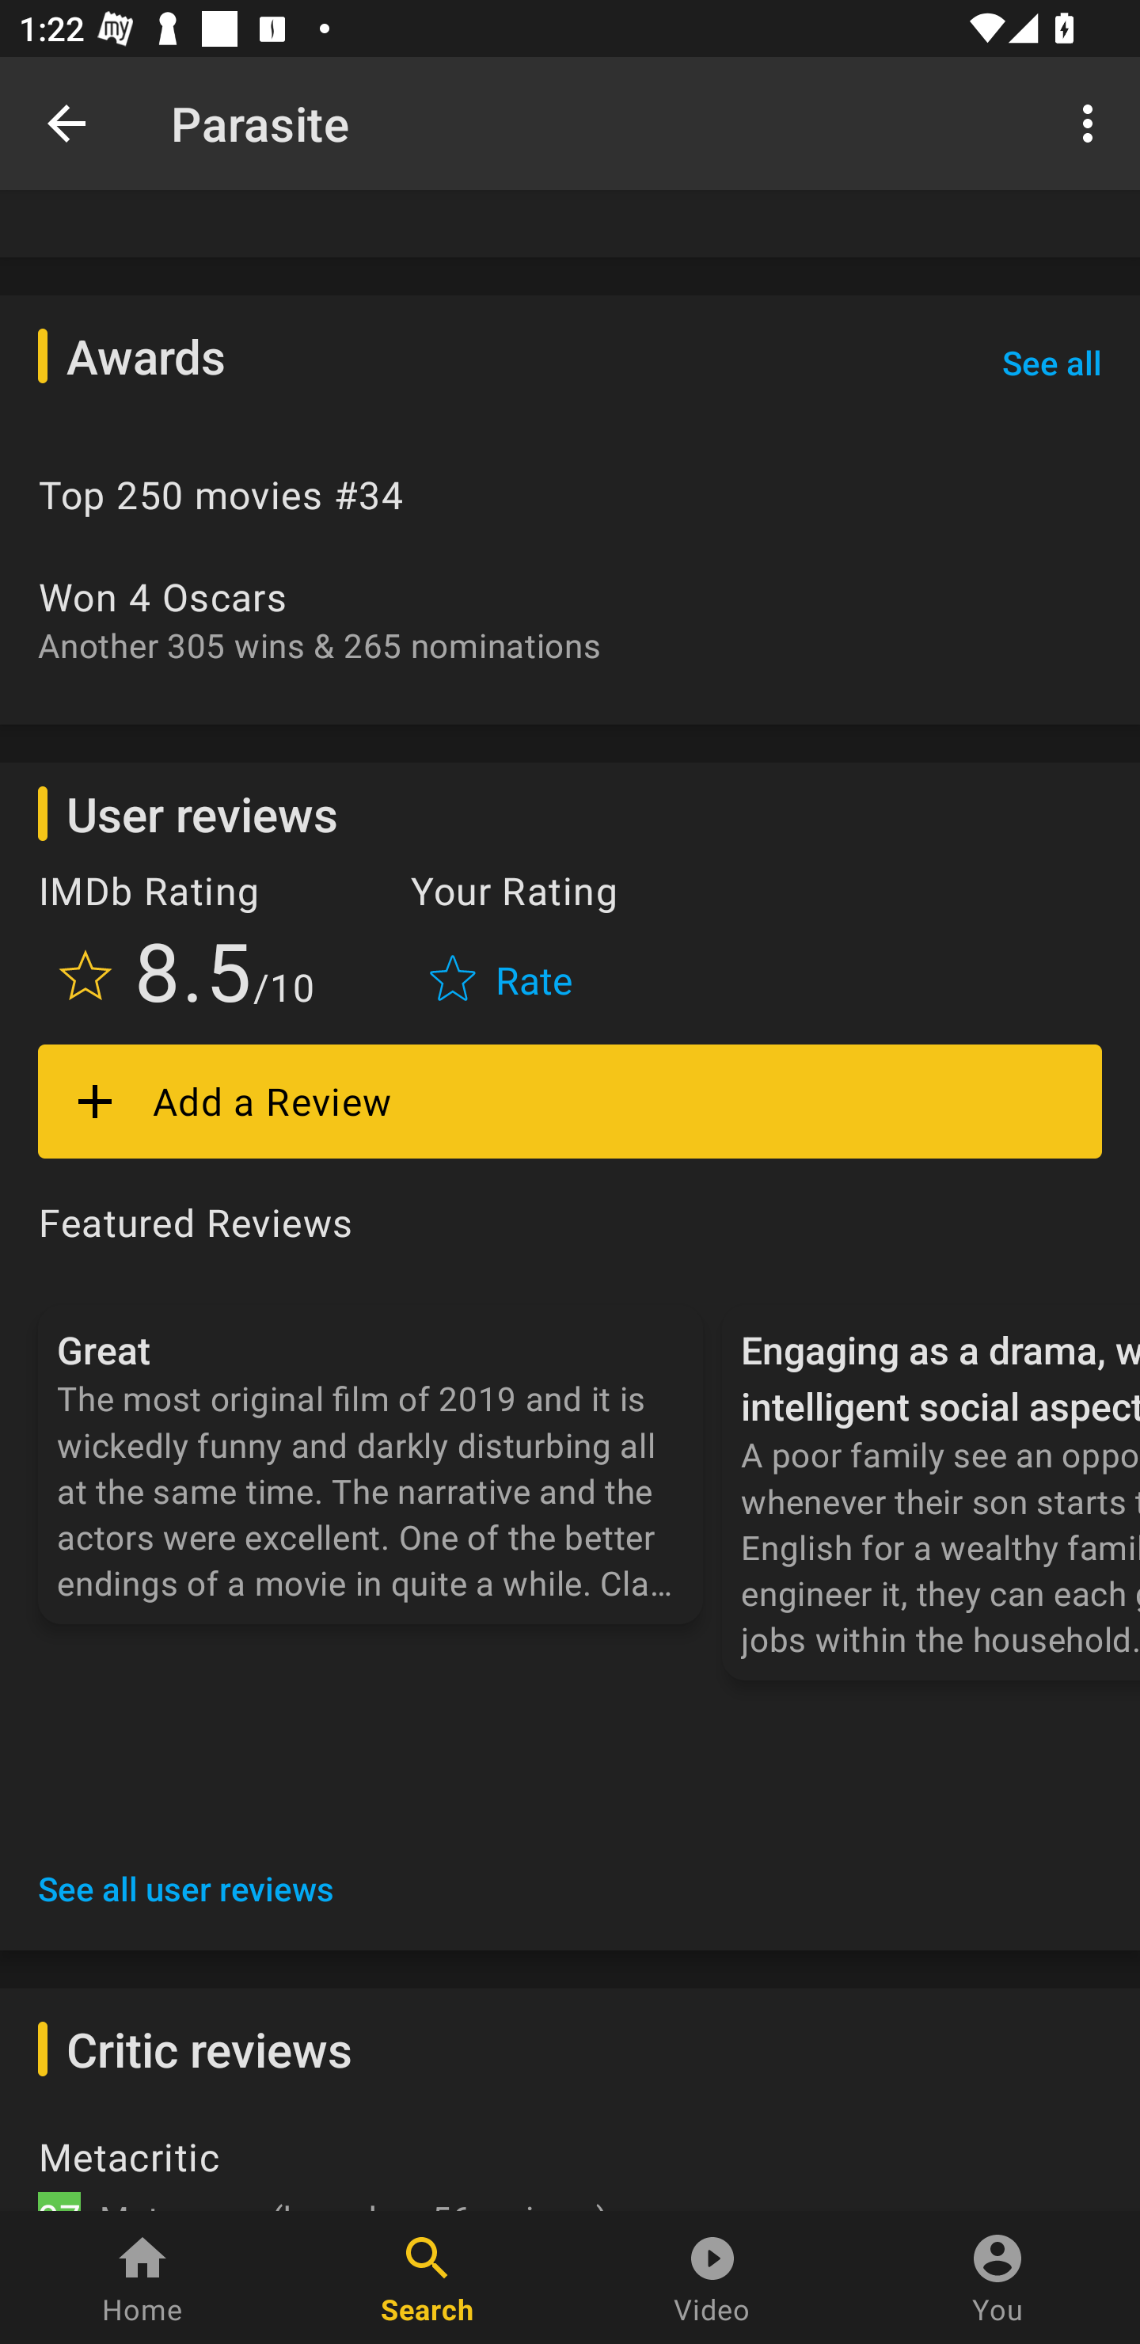  What do you see at coordinates (570, 1102) in the screenshot?
I see `Add a Review` at bounding box center [570, 1102].